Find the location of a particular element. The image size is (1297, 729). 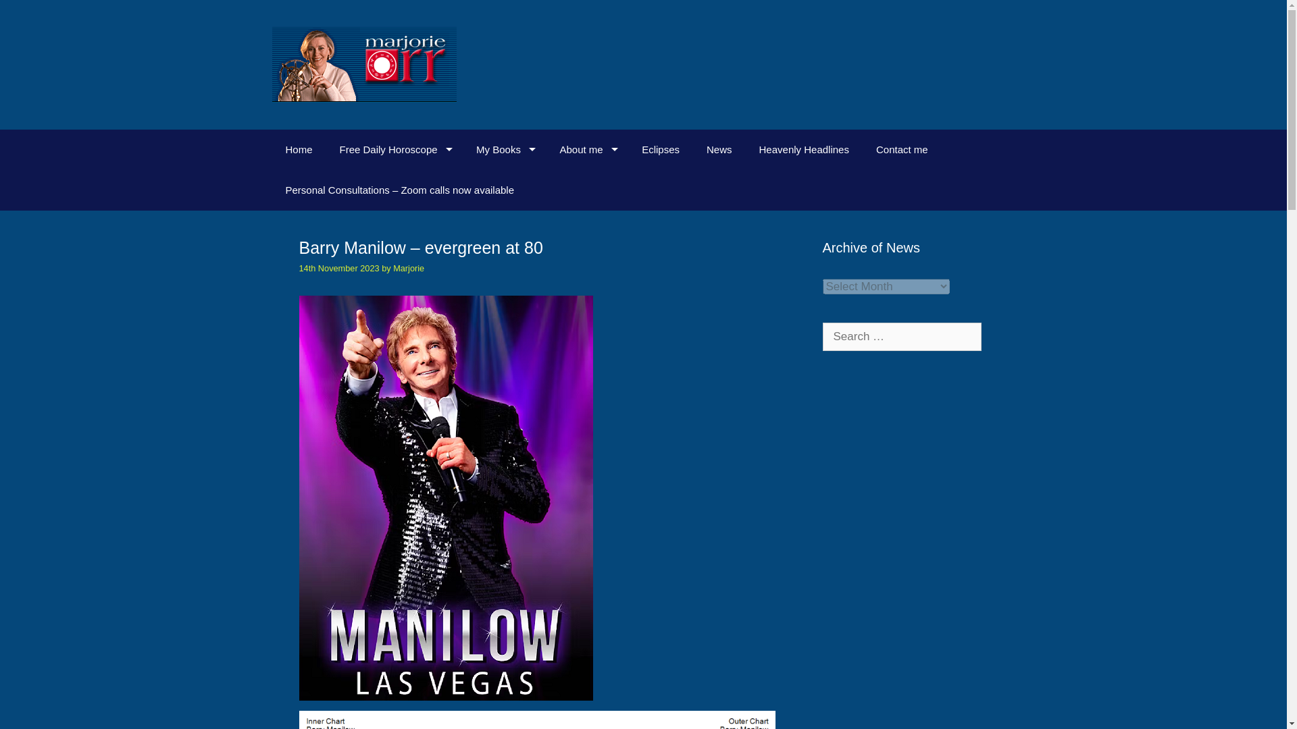

View all posts by Marjorie is located at coordinates (408, 268).